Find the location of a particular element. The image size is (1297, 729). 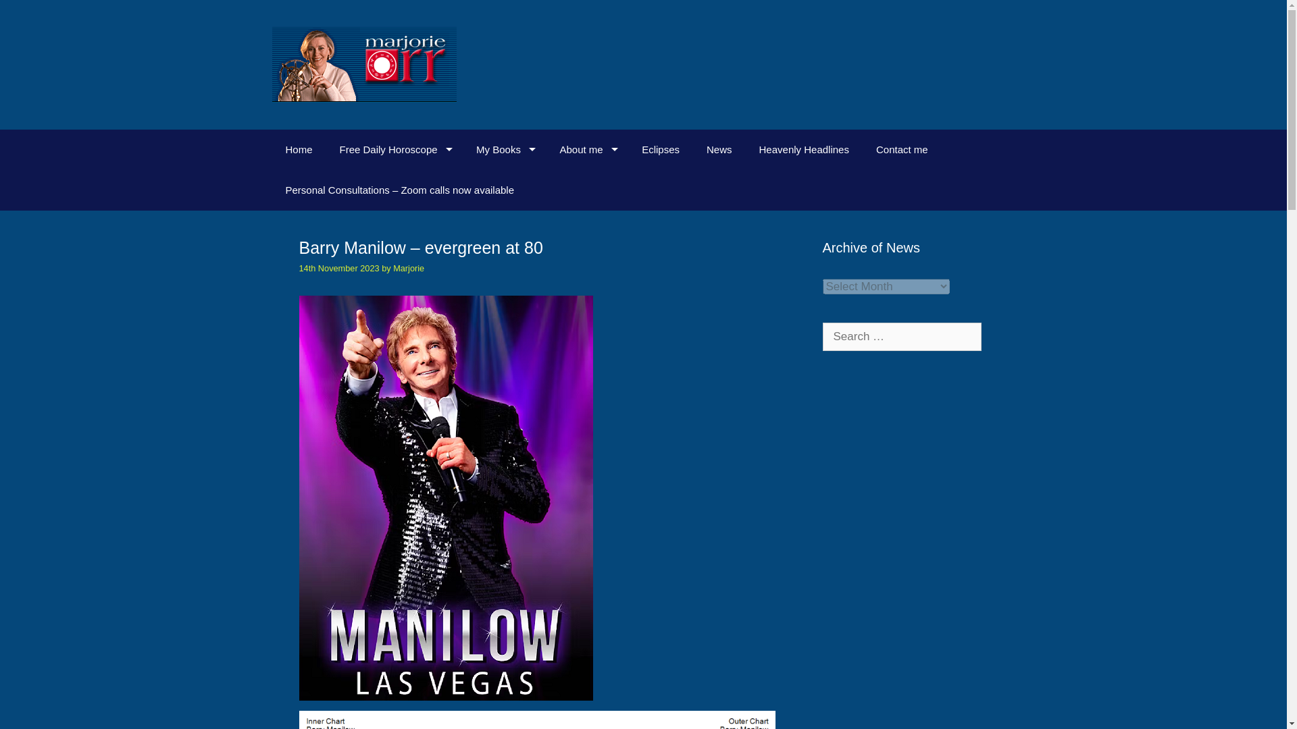

View all posts by Marjorie is located at coordinates (408, 268).